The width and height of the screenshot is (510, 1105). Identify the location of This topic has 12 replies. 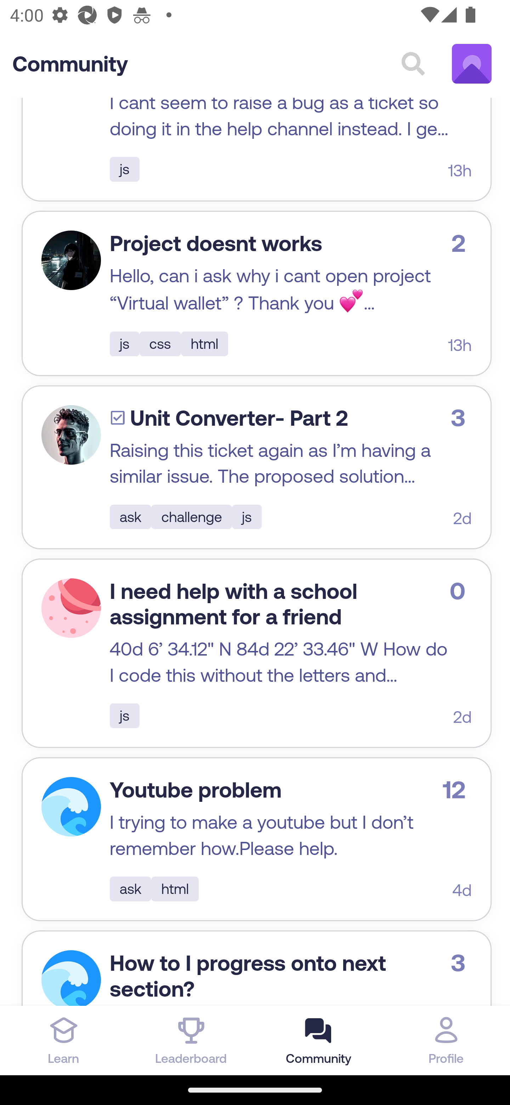
(457, 790).